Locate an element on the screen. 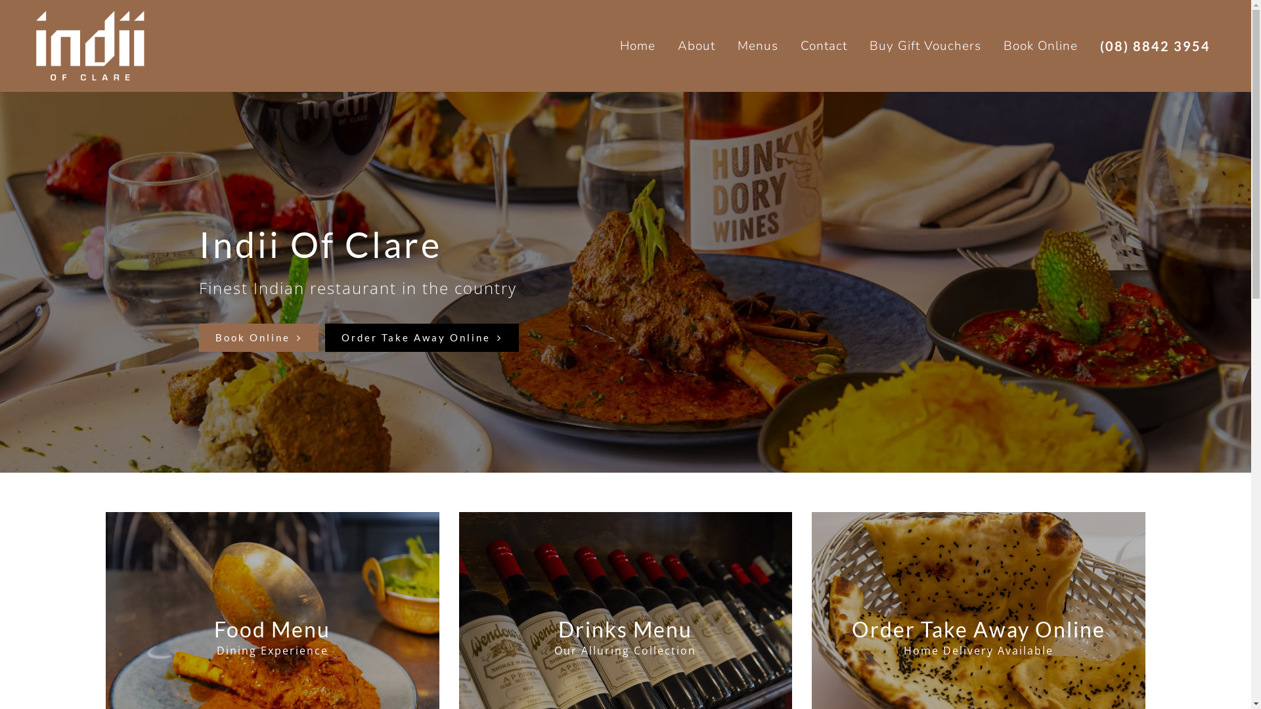 The image size is (1261, 709). Menus is located at coordinates (758, 46).